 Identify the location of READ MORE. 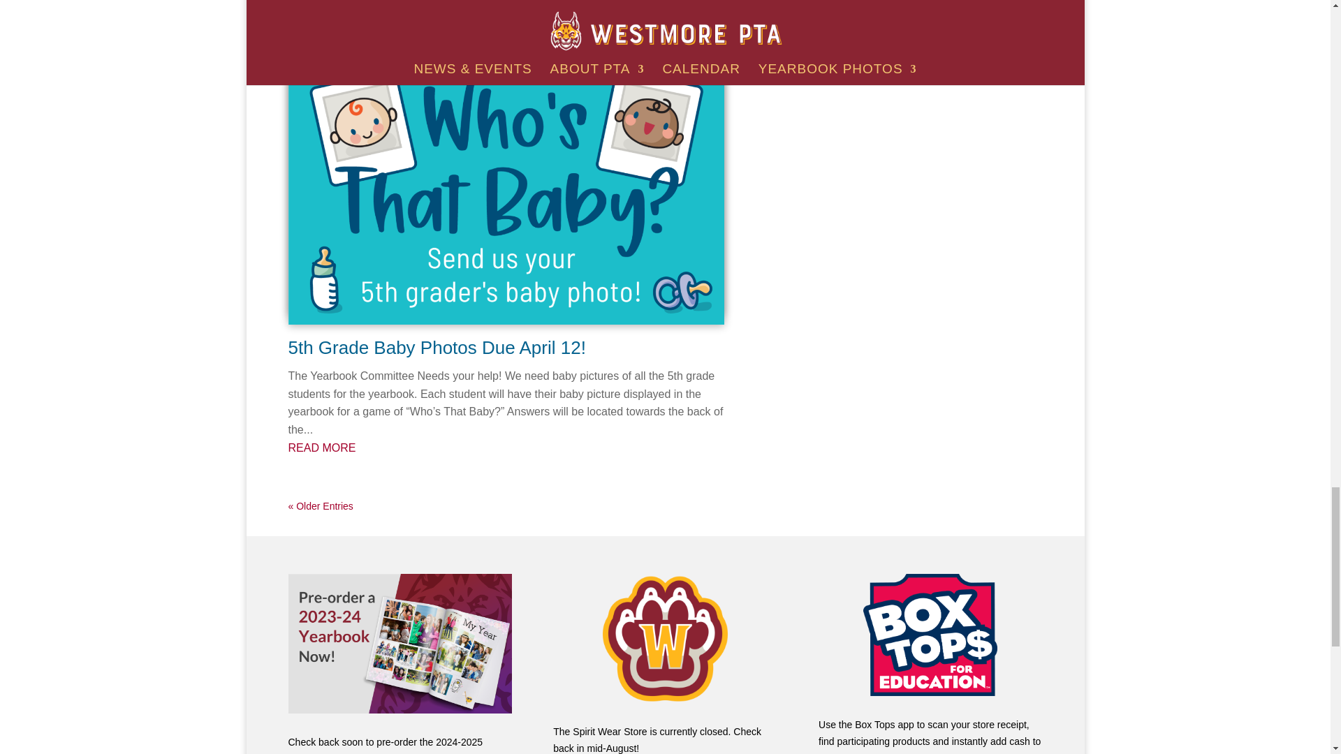
(506, 6).